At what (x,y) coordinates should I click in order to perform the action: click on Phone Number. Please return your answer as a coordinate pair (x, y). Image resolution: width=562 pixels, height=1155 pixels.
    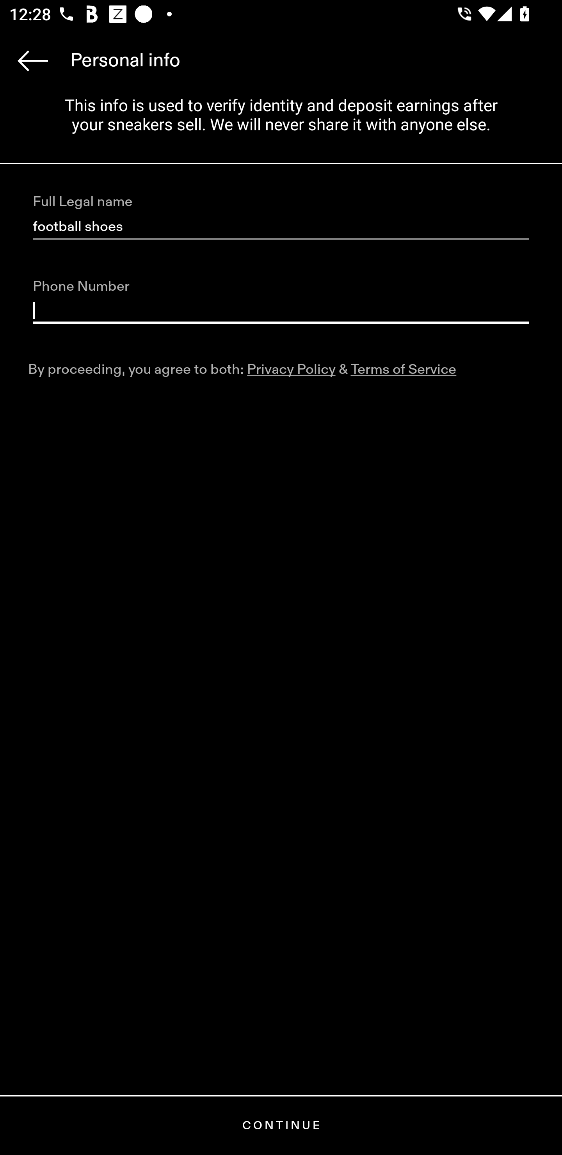
    Looking at the image, I should click on (281, 311).